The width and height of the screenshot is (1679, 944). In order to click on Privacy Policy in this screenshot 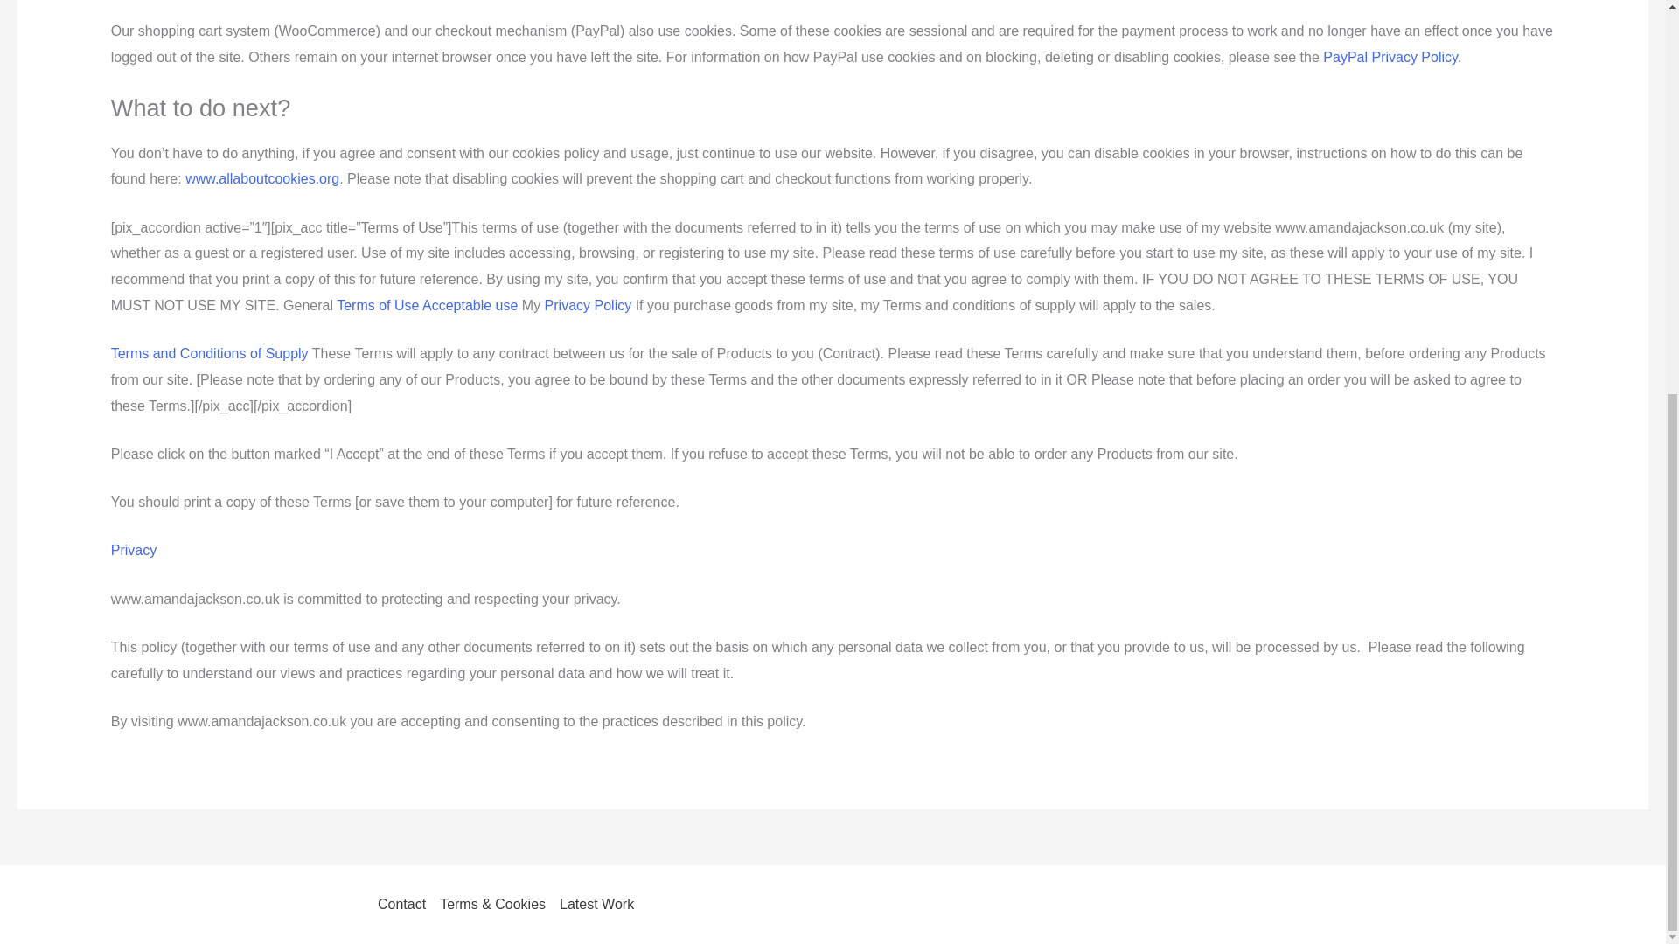, I will do `click(588, 305)`.